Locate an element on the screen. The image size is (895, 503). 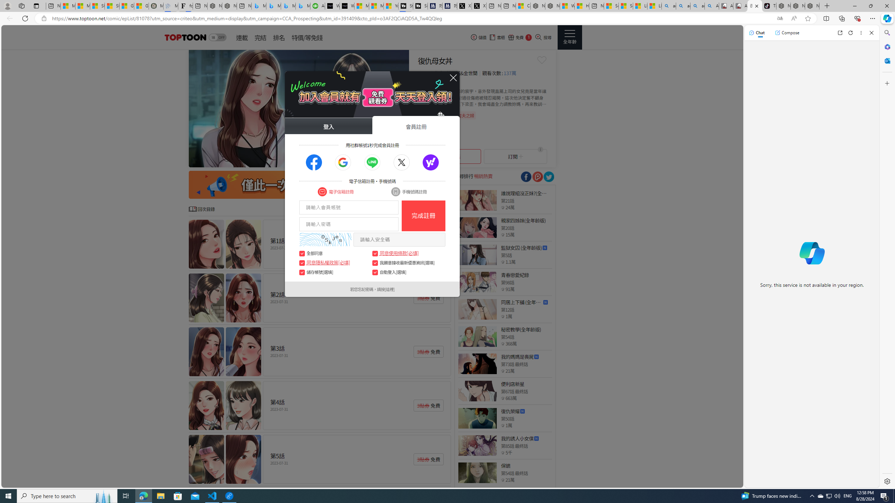
captcha is located at coordinates (325, 240).